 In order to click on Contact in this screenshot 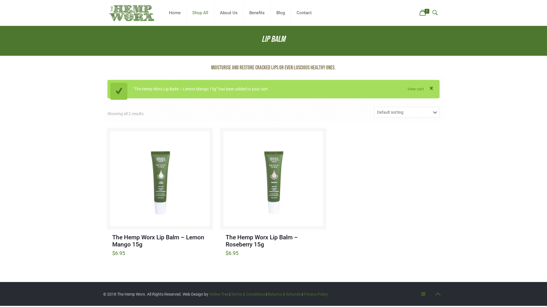, I will do `click(304, 13)`.